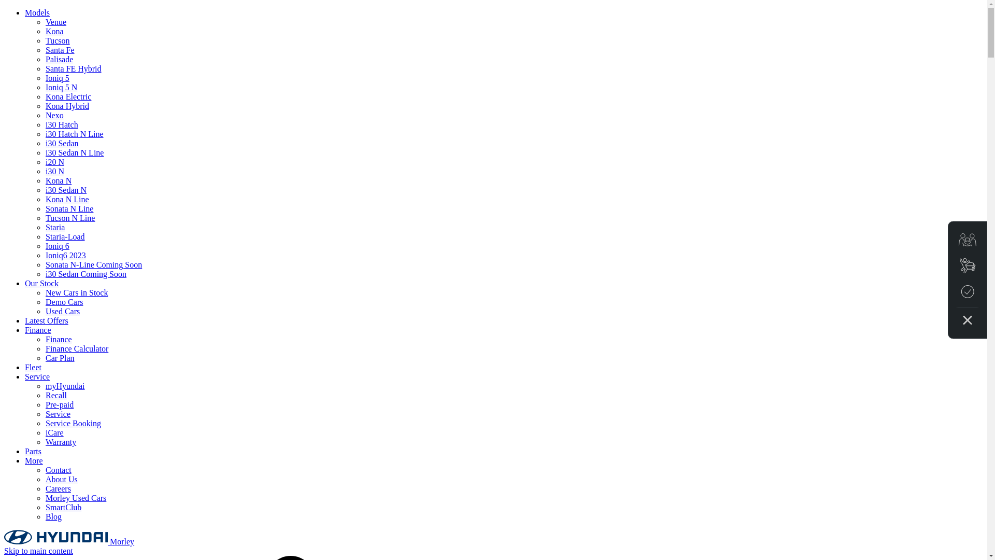 This screenshot has height=560, width=995. Describe the element at coordinates (54, 432) in the screenshot. I see `iCare` at that location.